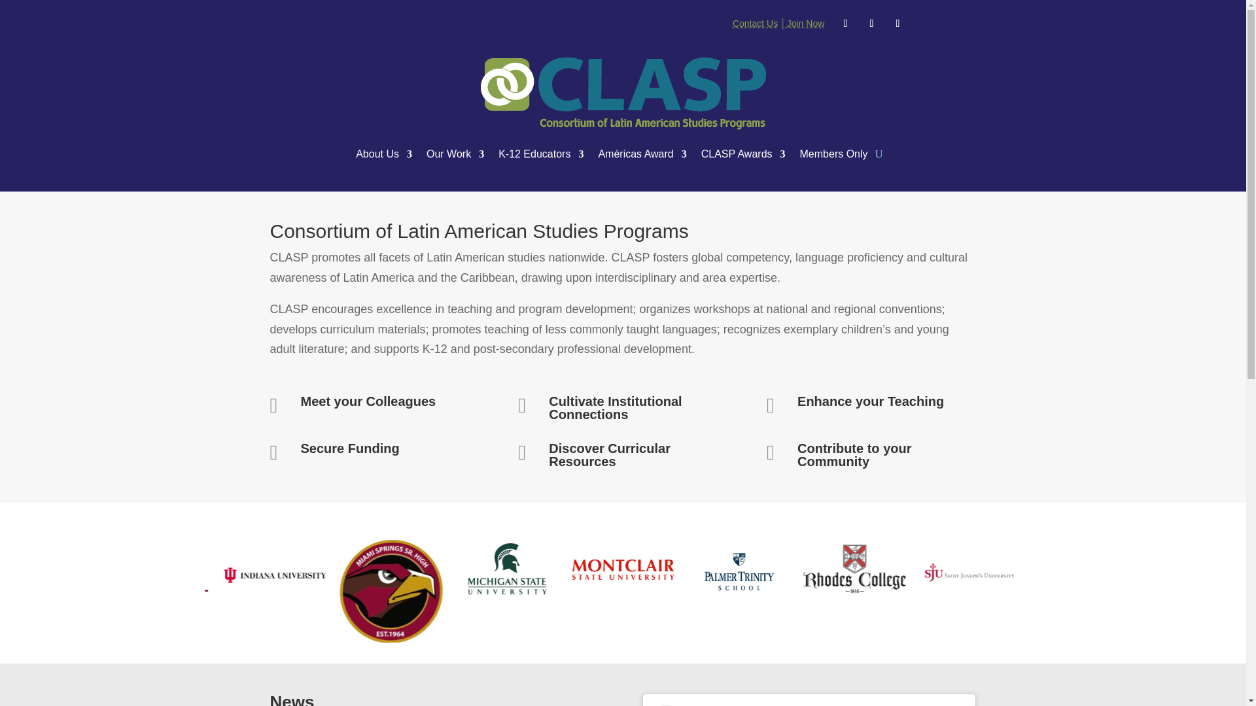 The width and height of the screenshot is (1256, 706). What do you see at coordinates (898, 24) in the screenshot?
I see `Follow on Instagram` at bounding box center [898, 24].